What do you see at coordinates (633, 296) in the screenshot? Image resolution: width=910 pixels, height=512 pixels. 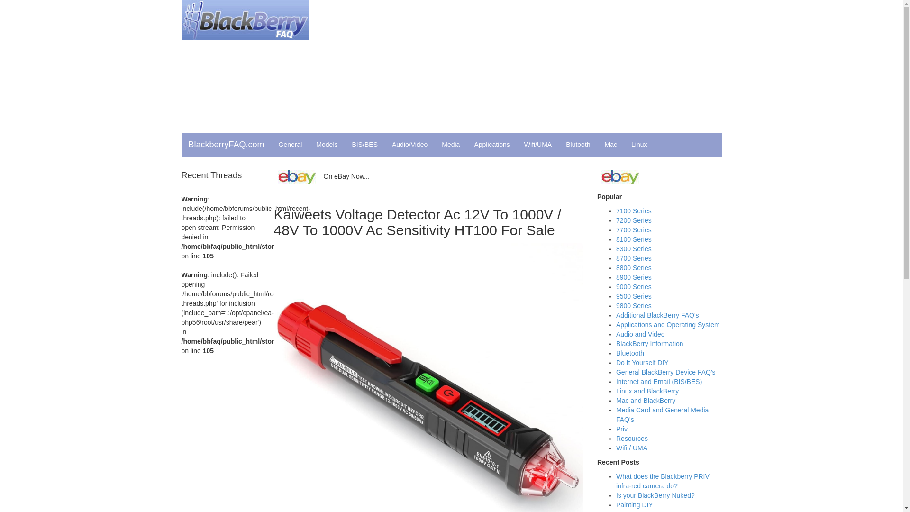 I see `9500 Series` at bounding box center [633, 296].